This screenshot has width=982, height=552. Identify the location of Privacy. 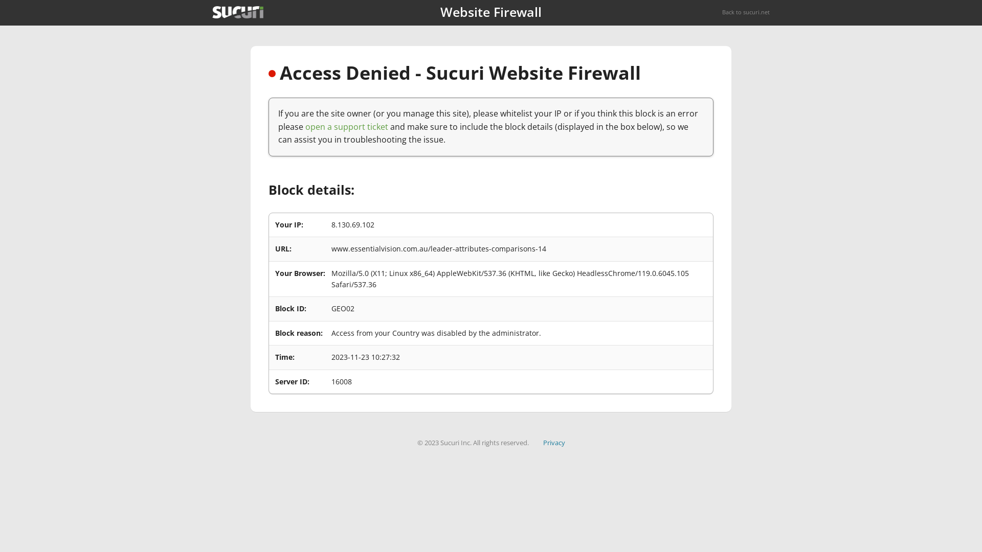
(554, 443).